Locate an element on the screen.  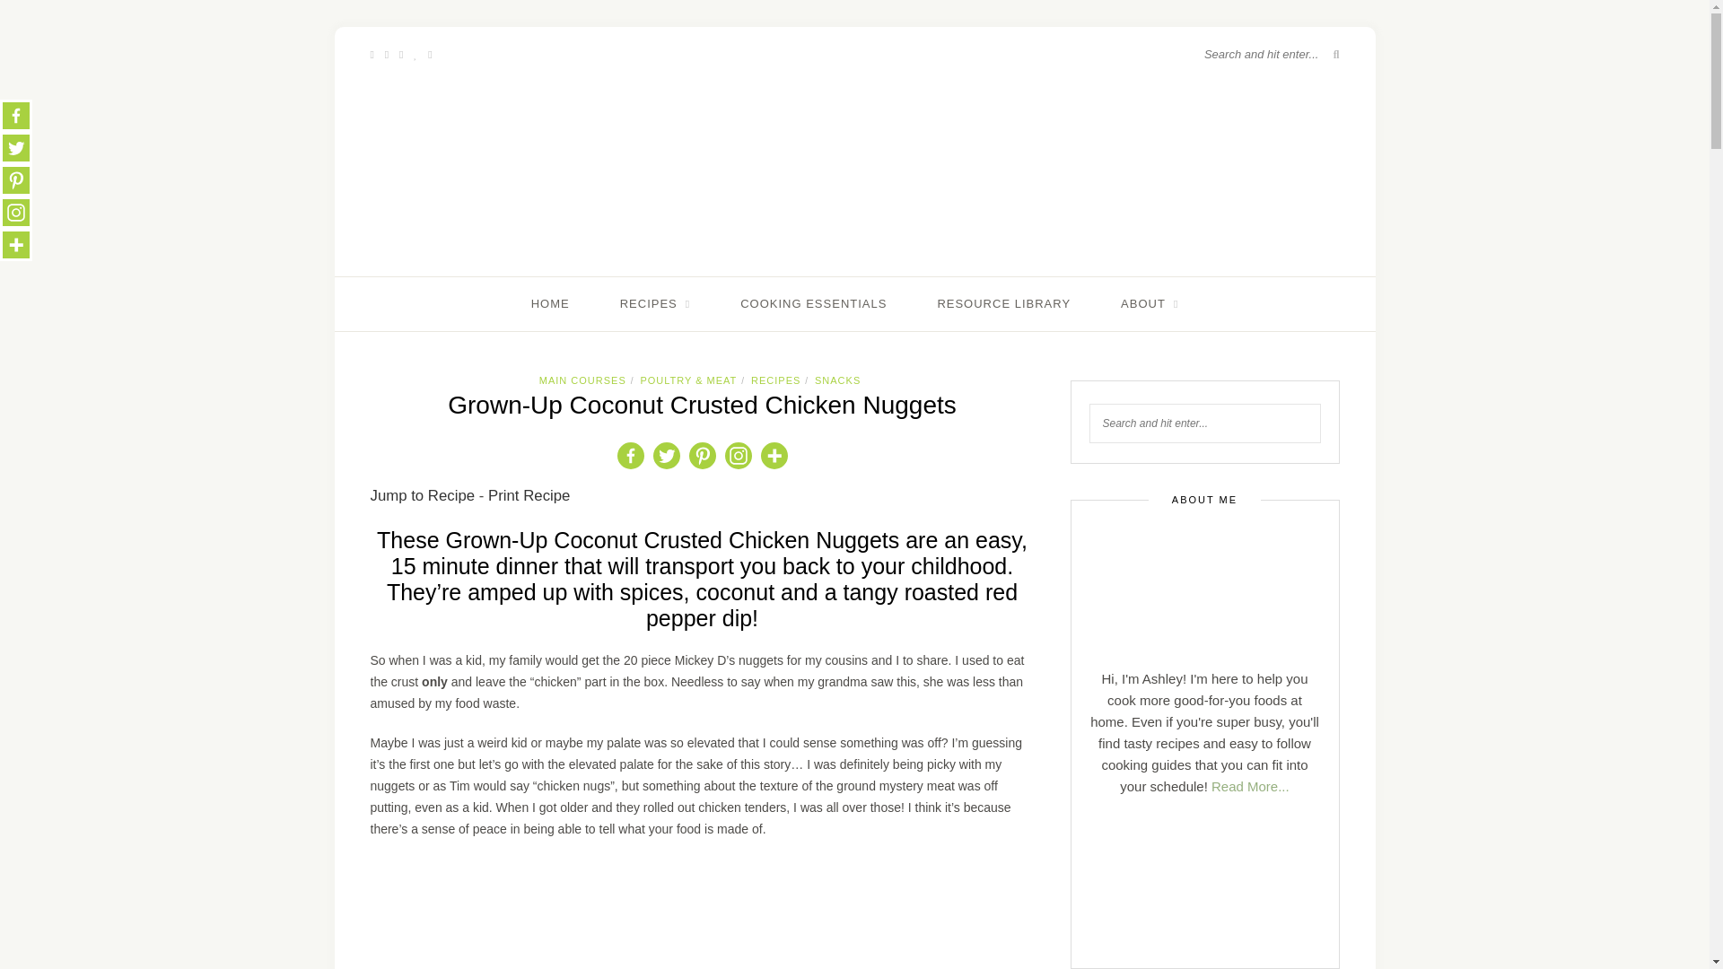
RECIPES is located at coordinates (655, 303).